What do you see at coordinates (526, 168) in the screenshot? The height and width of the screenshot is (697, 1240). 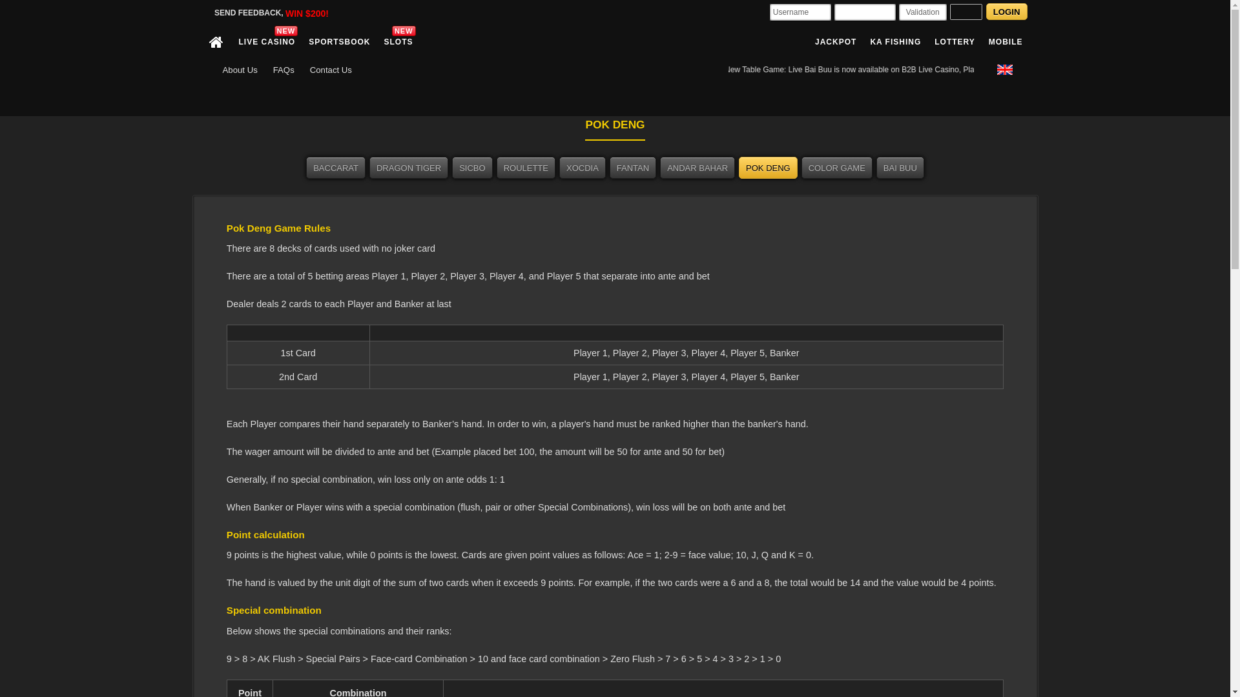 I see `ROULETTE` at bounding box center [526, 168].